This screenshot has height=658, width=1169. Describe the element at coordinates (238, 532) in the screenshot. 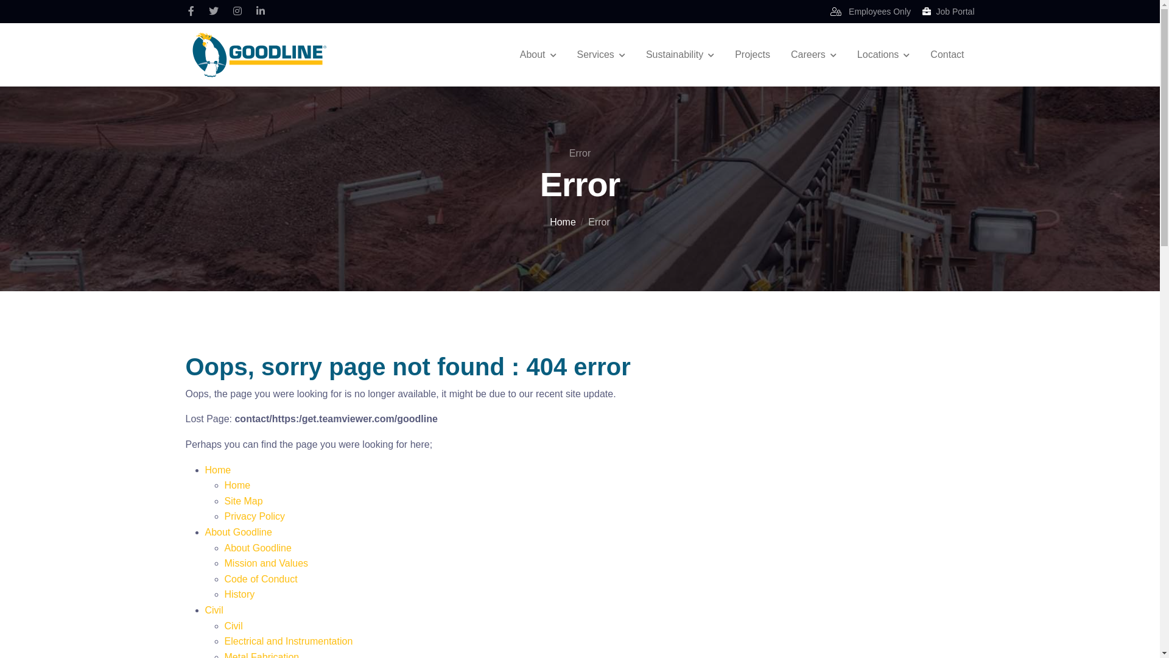

I see `About Goodline` at that location.